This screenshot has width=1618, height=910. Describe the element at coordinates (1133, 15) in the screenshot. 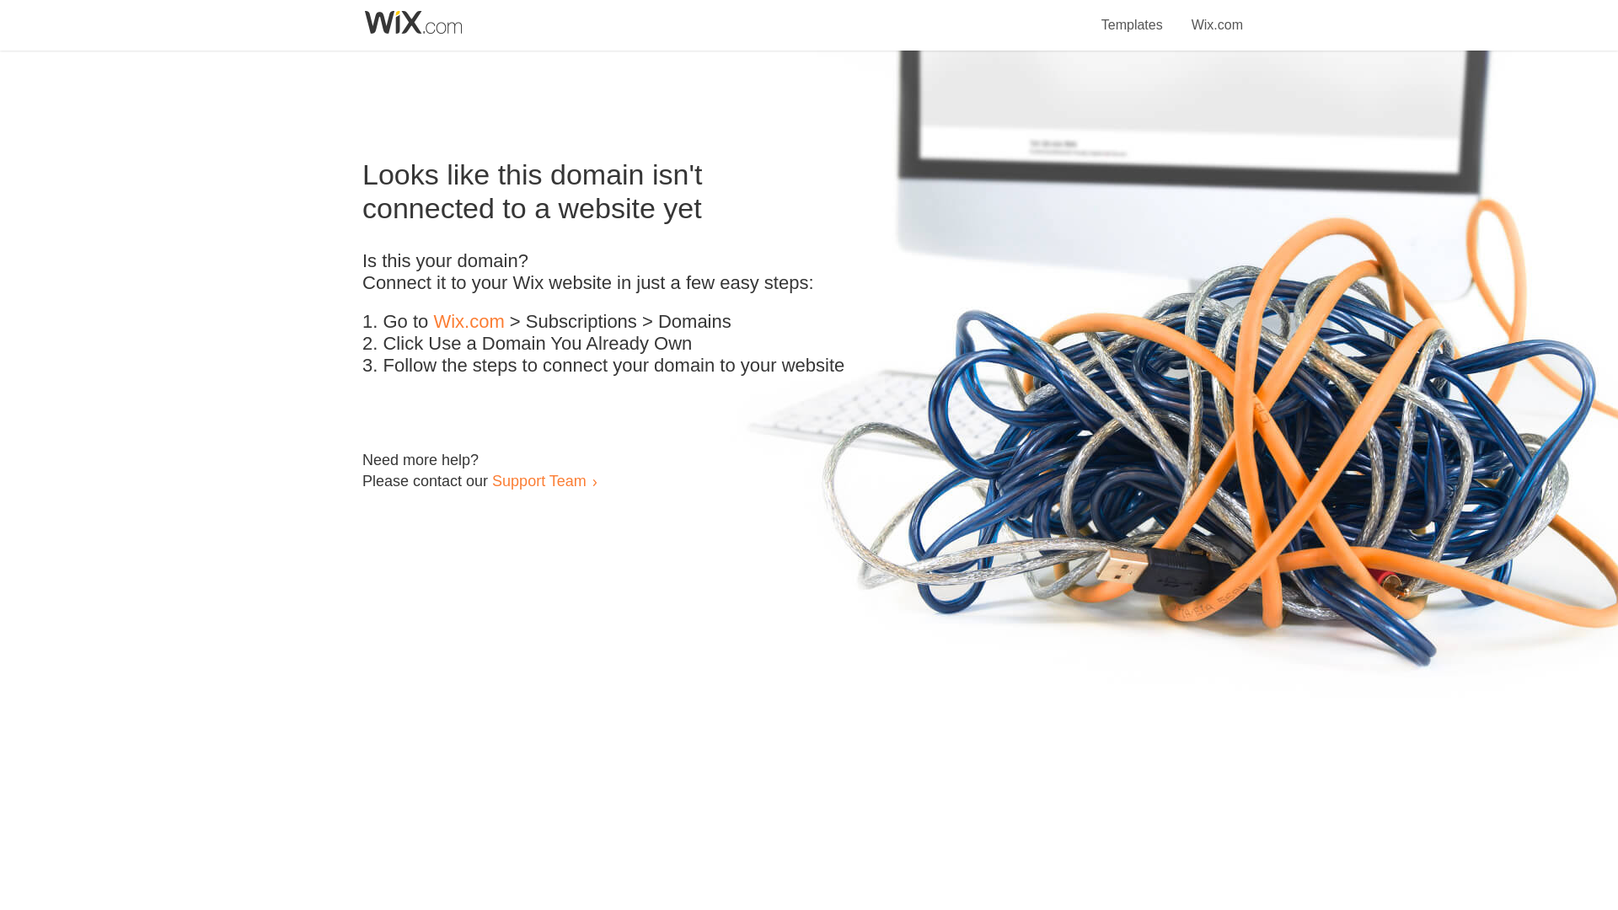

I see `Templates` at that location.